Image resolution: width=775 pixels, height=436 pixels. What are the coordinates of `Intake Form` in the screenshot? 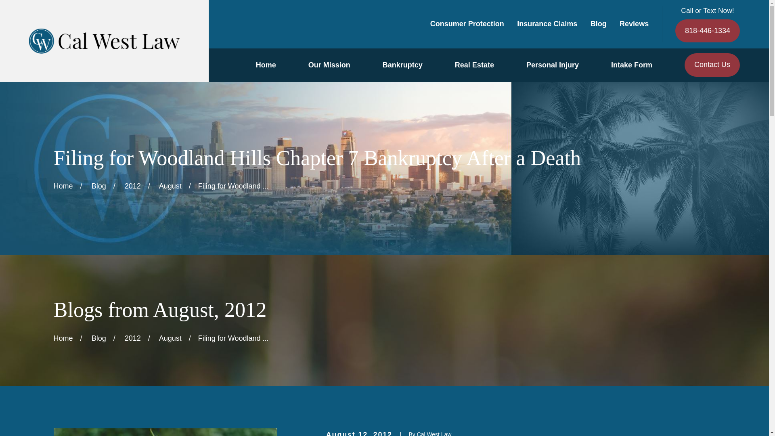 It's located at (632, 65).